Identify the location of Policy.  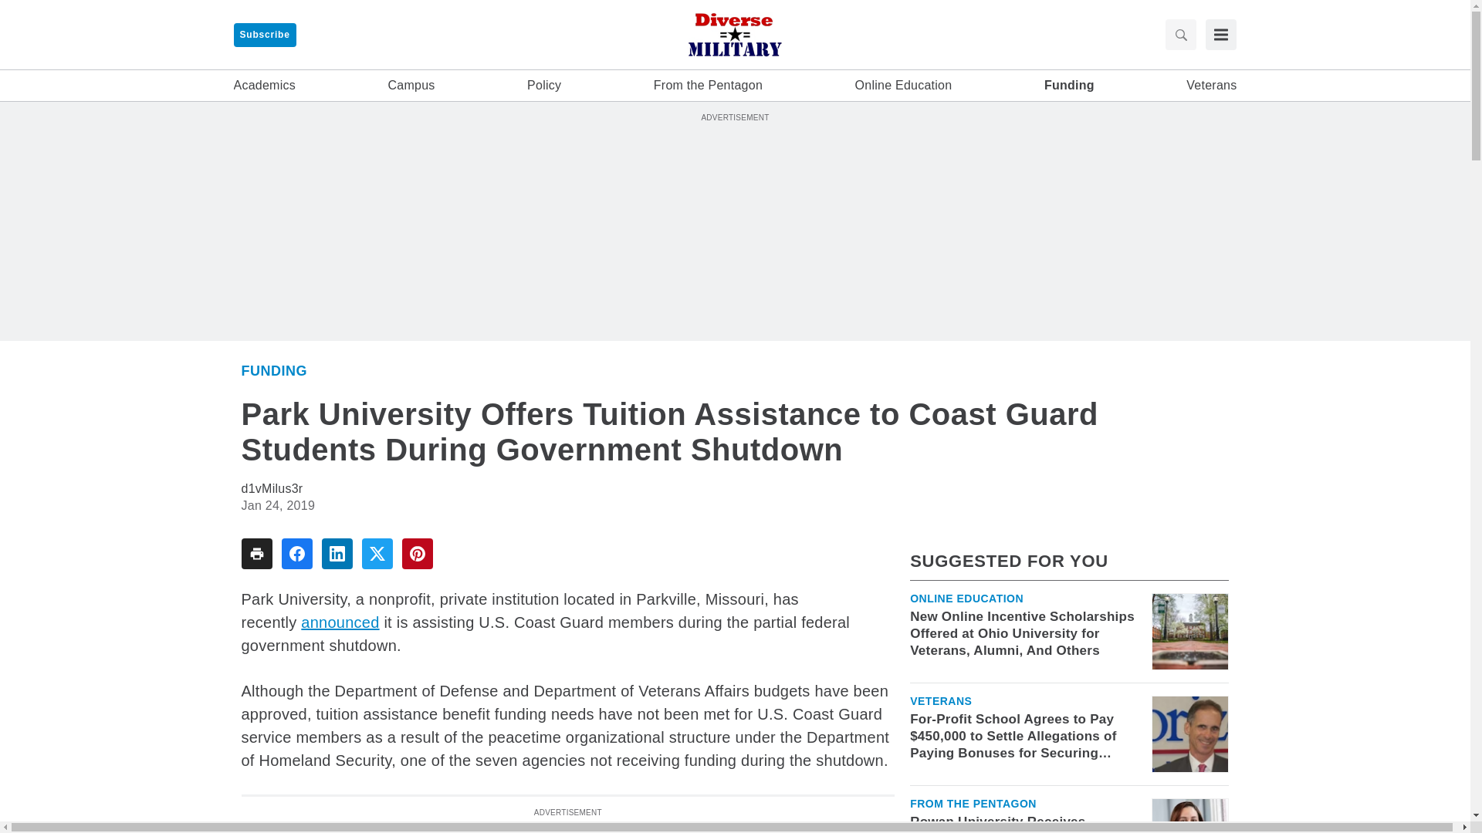
(544, 86).